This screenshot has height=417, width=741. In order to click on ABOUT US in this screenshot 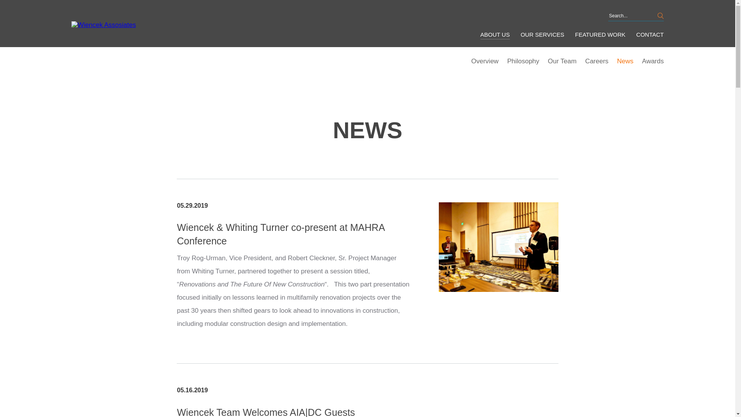, I will do `click(495, 35)`.